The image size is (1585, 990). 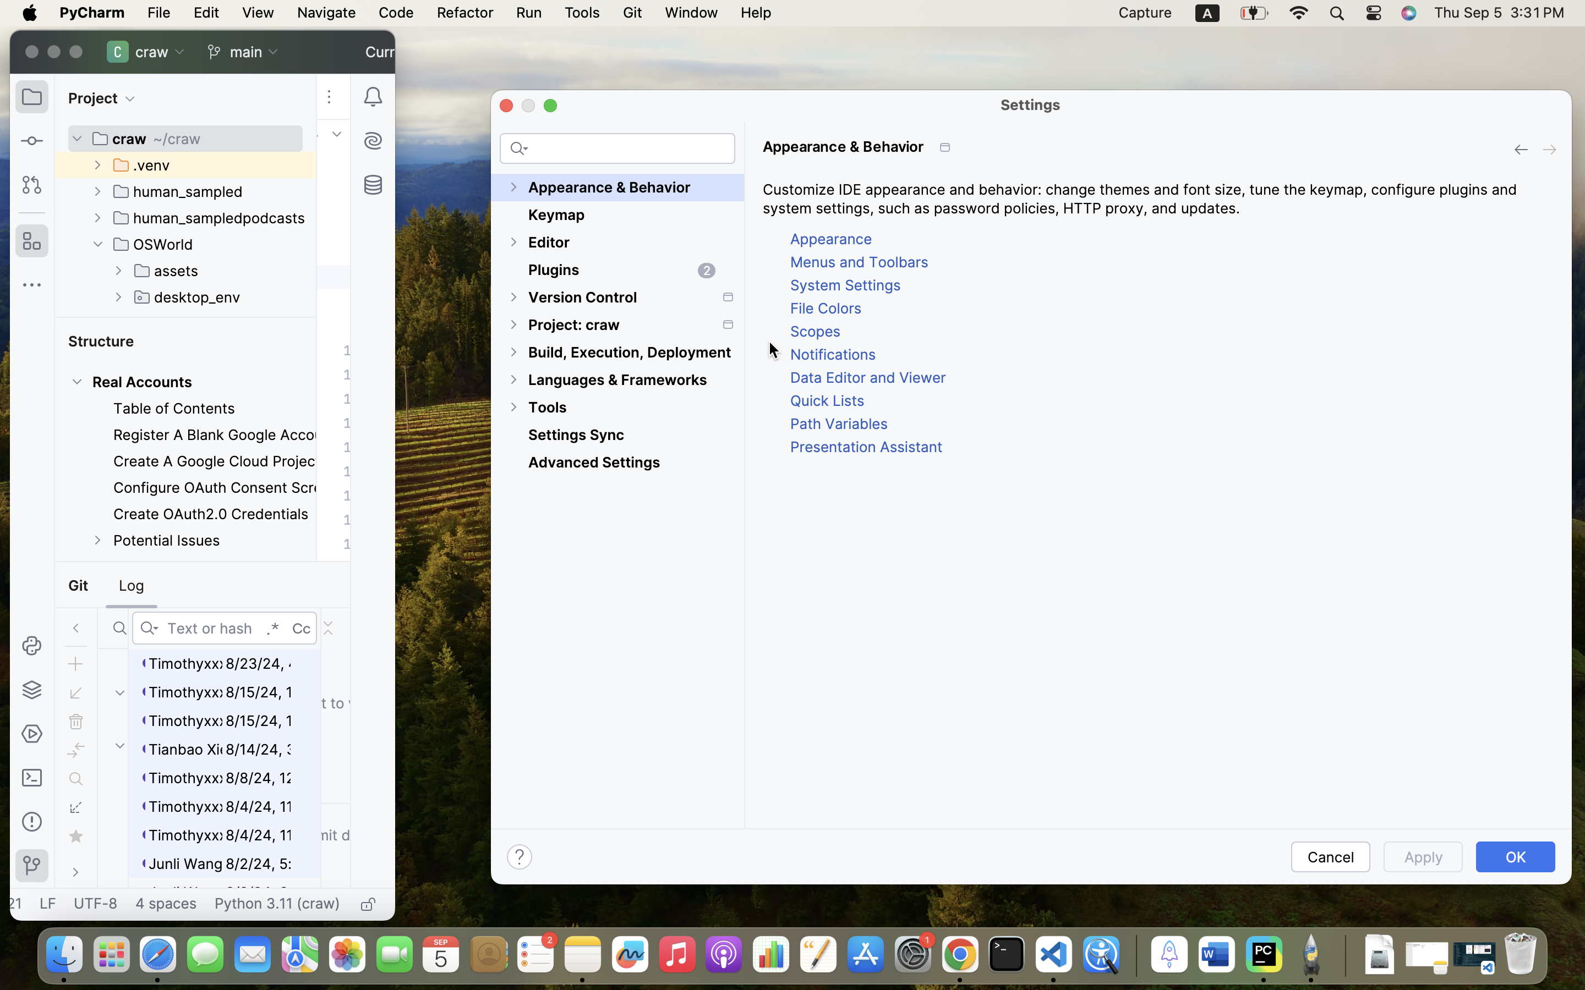 I want to click on 0.4285714328289032, so click(x=1134, y=955).